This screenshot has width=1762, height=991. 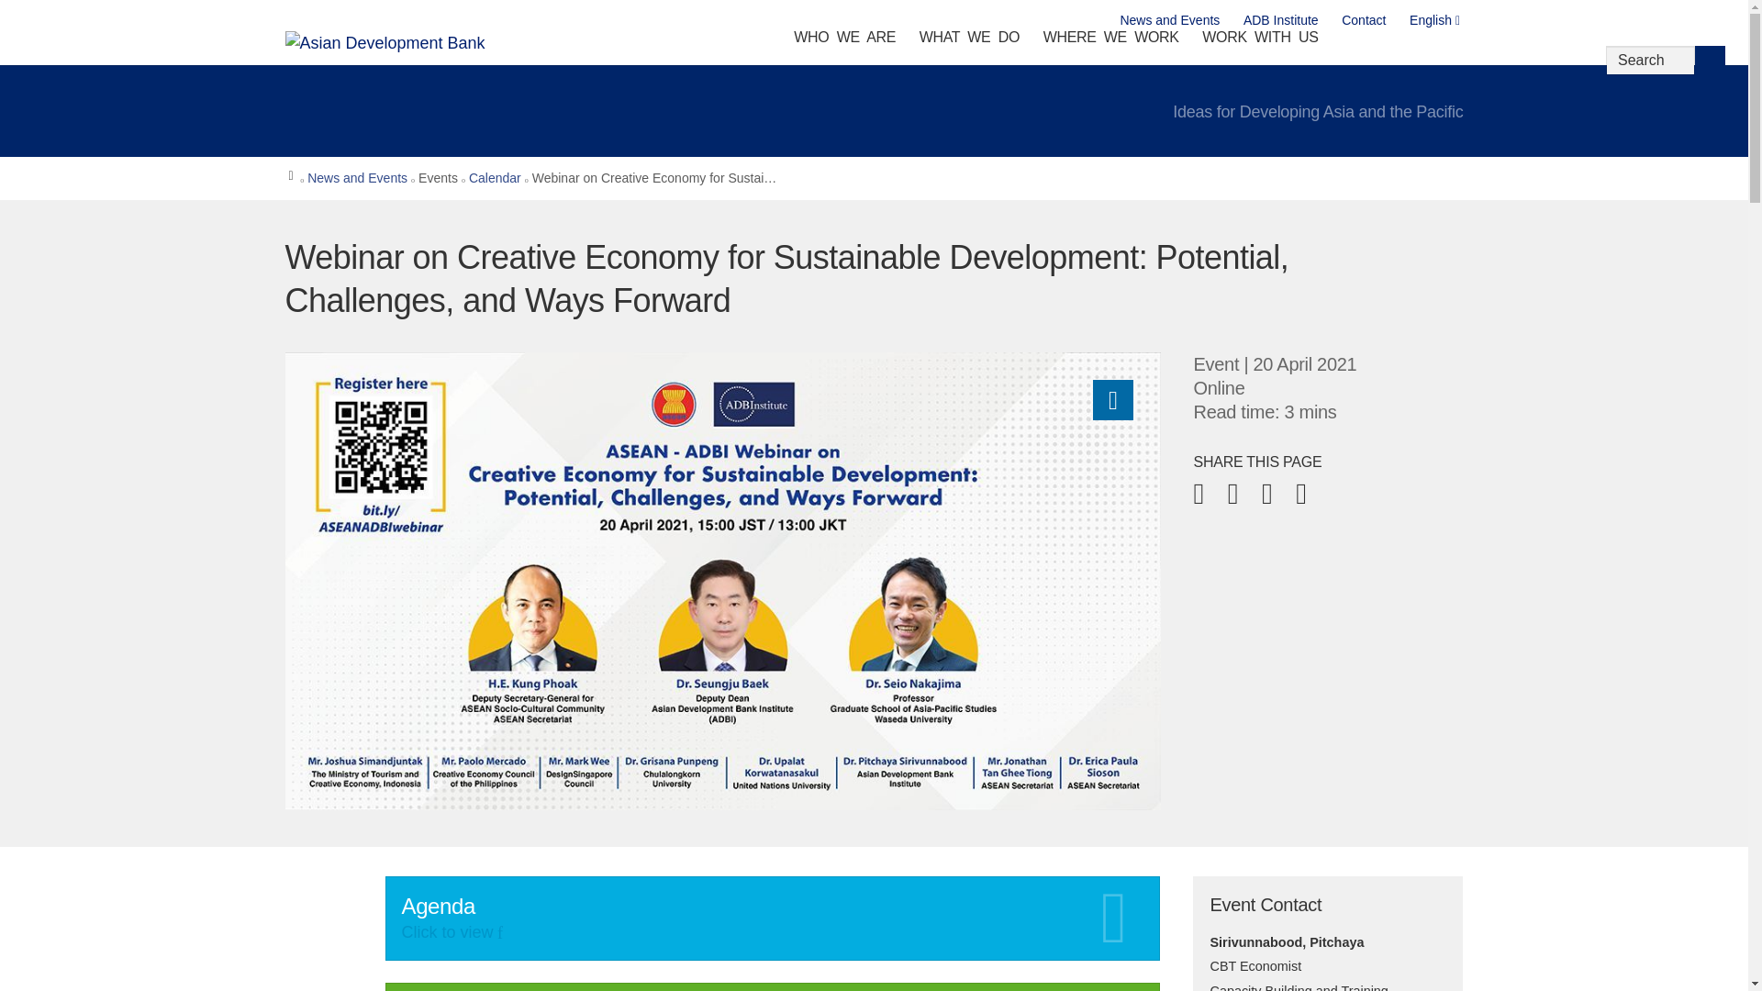 I want to click on English  , so click(x=1435, y=20).